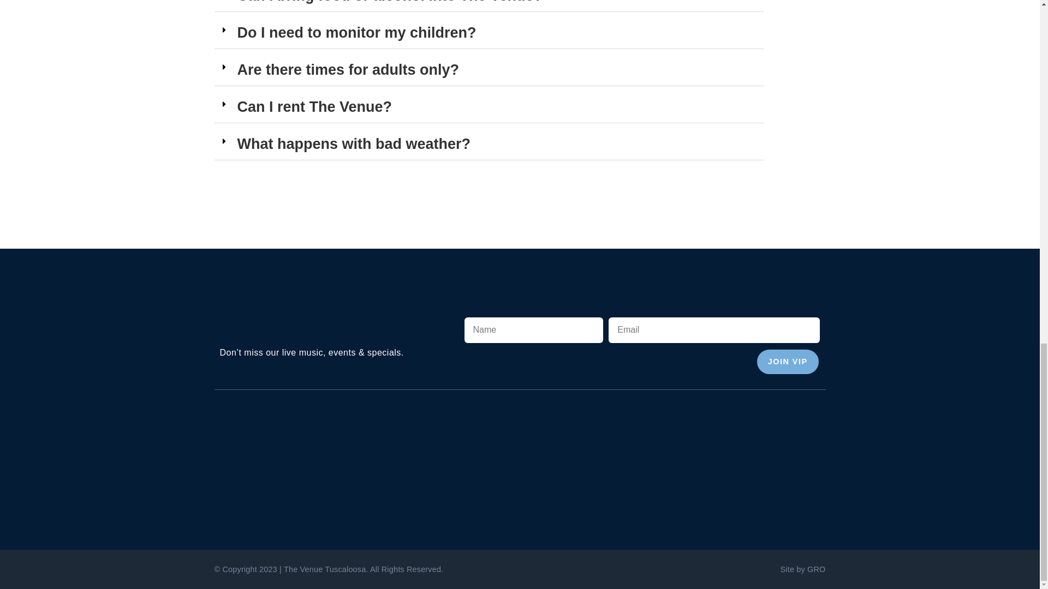 The height and width of the screenshot is (589, 1048). What do you see at coordinates (390, 2) in the screenshot?
I see `Can I bring food or alcohol into The Venue?` at bounding box center [390, 2].